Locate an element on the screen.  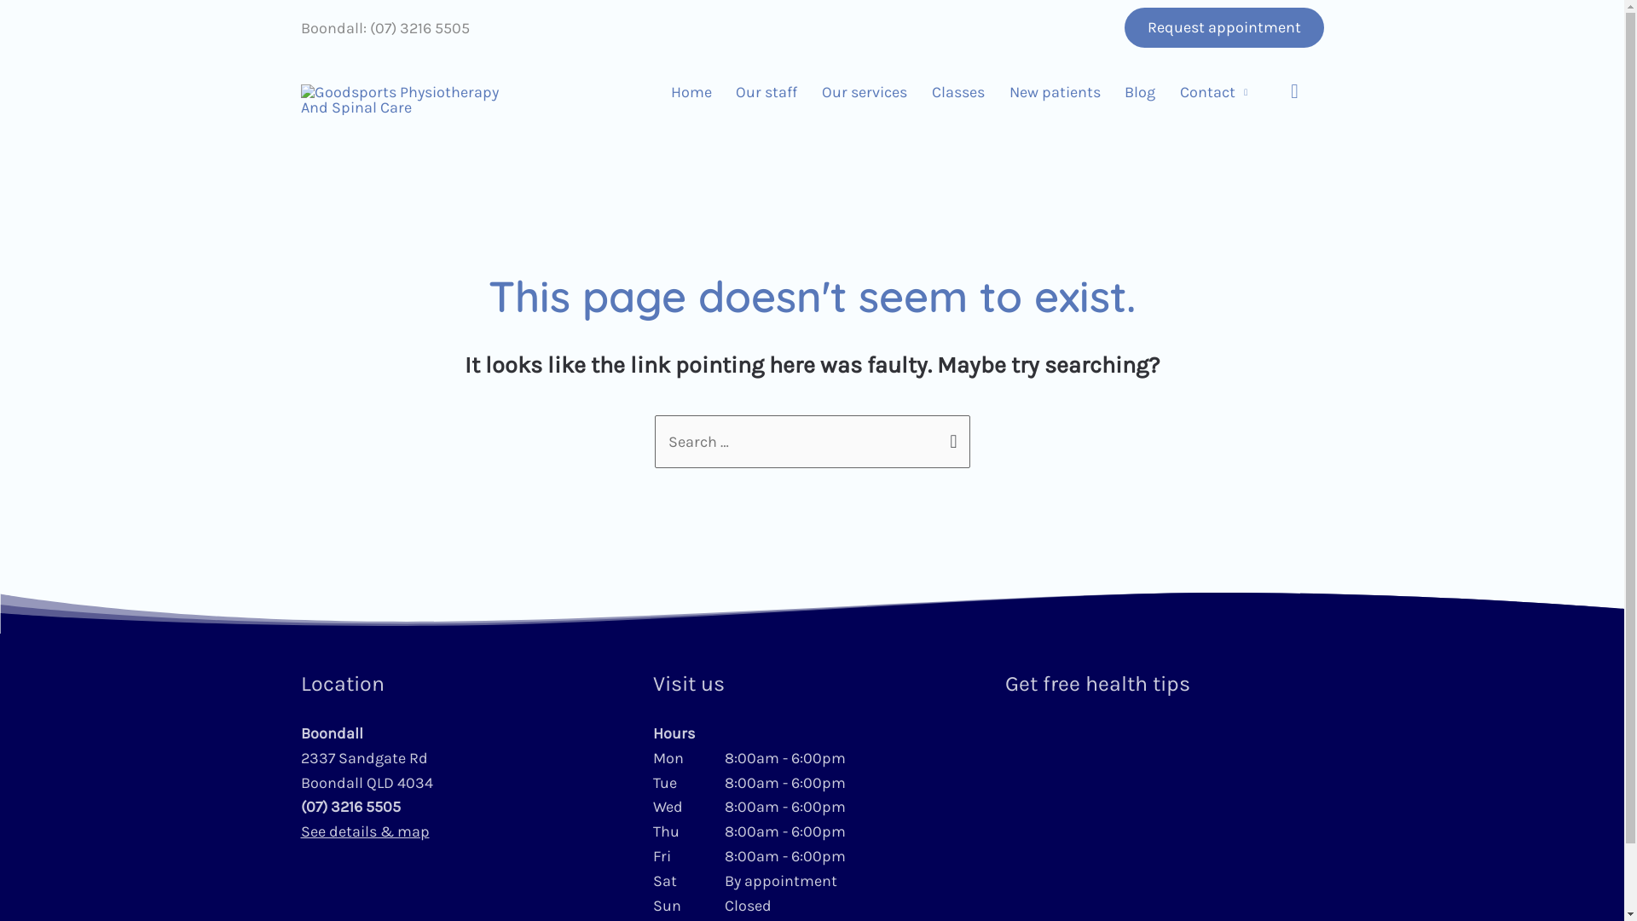
(07) 3216 5505 is located at coordinates (350, 807).